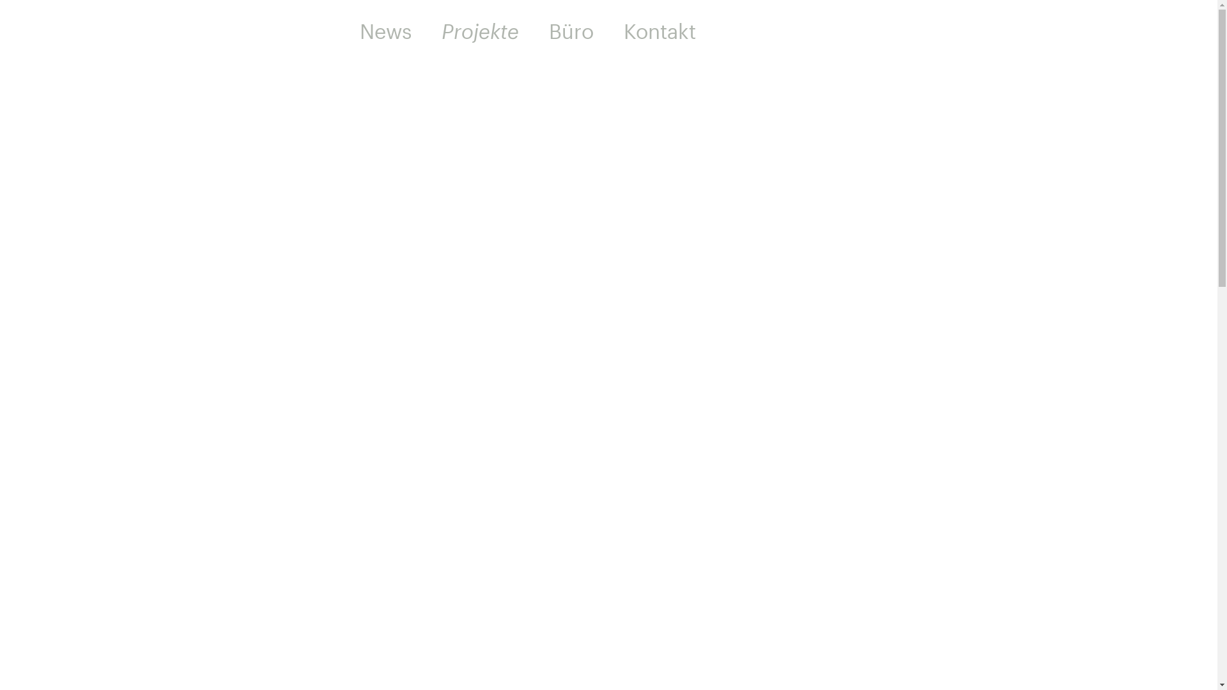  What do you see at coordinates (385, 31) in the screenshot?
I see `News` at bounding box center [385, 31].